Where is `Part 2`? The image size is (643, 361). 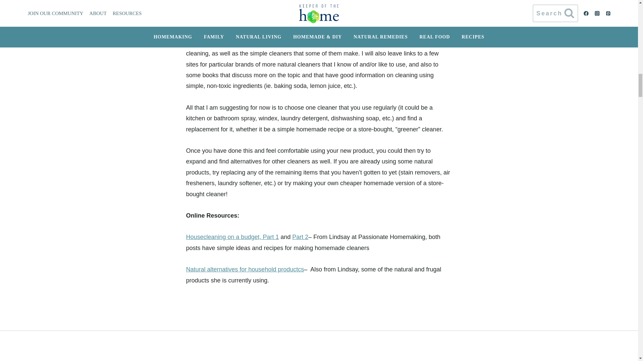
Part 2 is located at coordinates (300, 237).